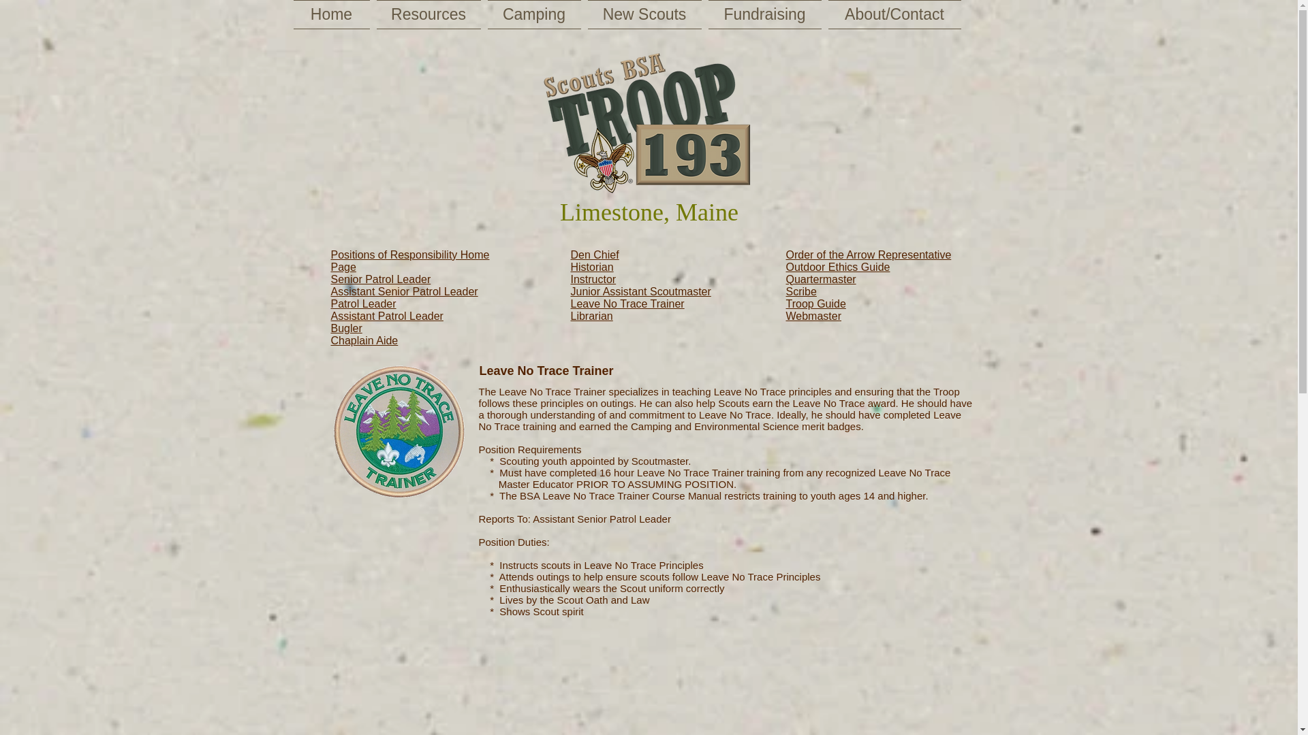 The height and width of the screenshot is (735, 1308). I want to click on Librarian, so click(591, 316).